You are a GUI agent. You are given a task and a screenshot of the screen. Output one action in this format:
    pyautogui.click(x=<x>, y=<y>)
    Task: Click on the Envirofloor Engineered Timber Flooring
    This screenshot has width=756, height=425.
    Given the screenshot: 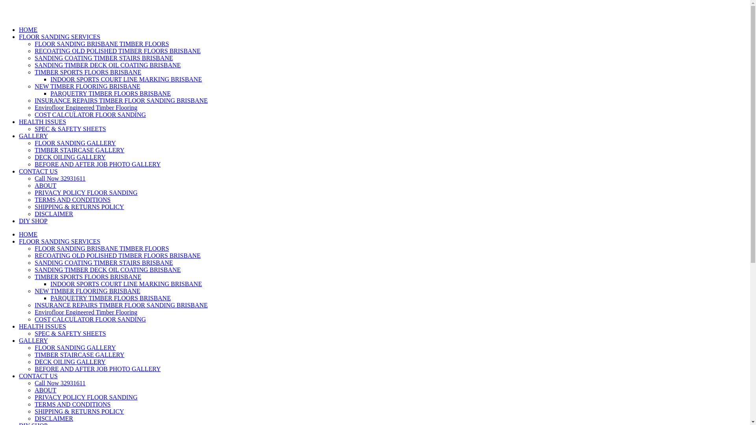 What is the action you would take?
    pyautogui.click(x=86, y=312)
    